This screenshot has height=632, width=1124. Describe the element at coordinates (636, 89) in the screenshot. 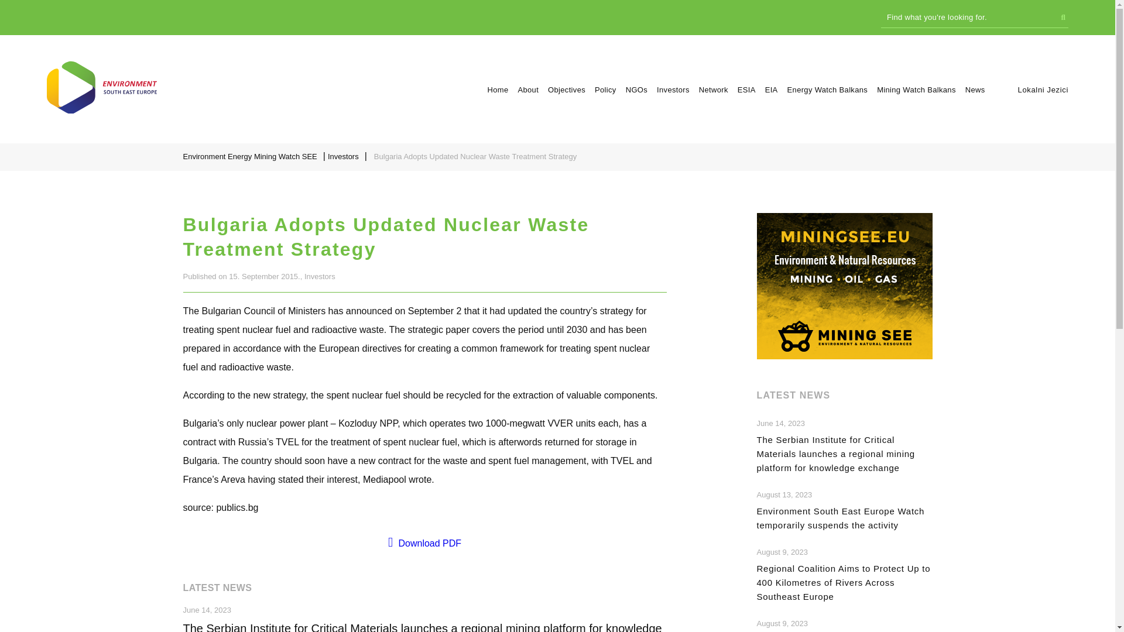

I see `NGOs` at that location.